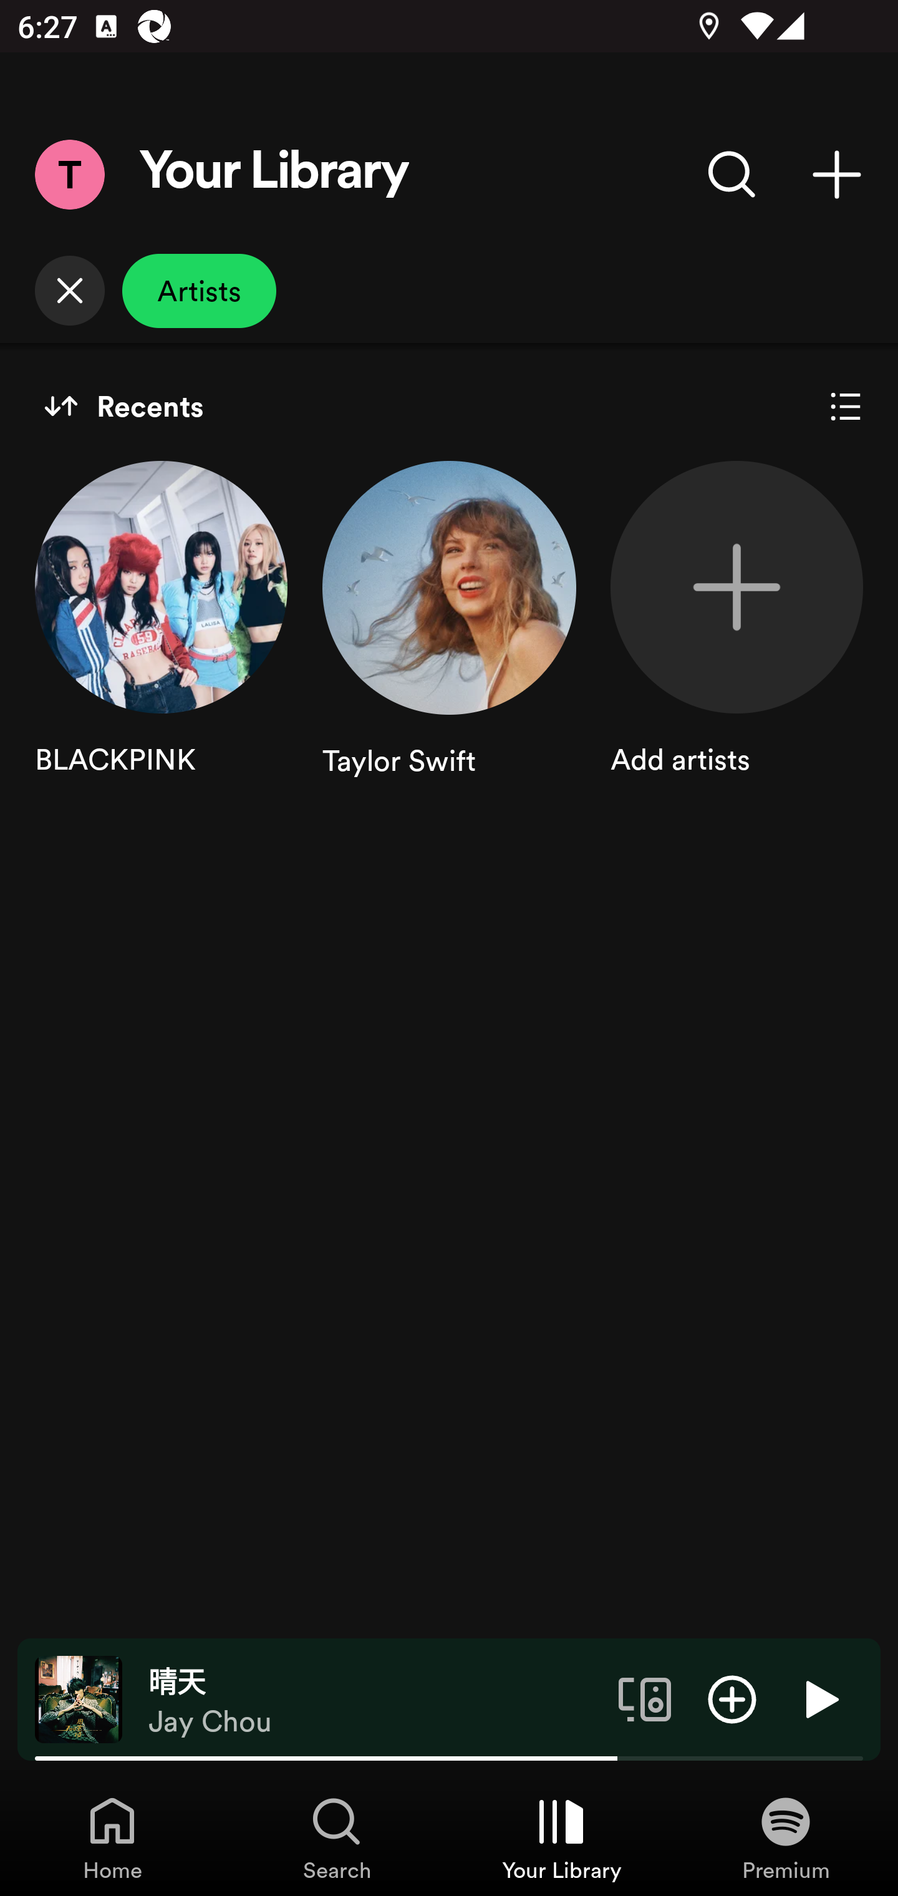 This screenshot has height=1896, width=898. I want to click on Connect to a device. Opens the devices menu, so click(645, 1698).